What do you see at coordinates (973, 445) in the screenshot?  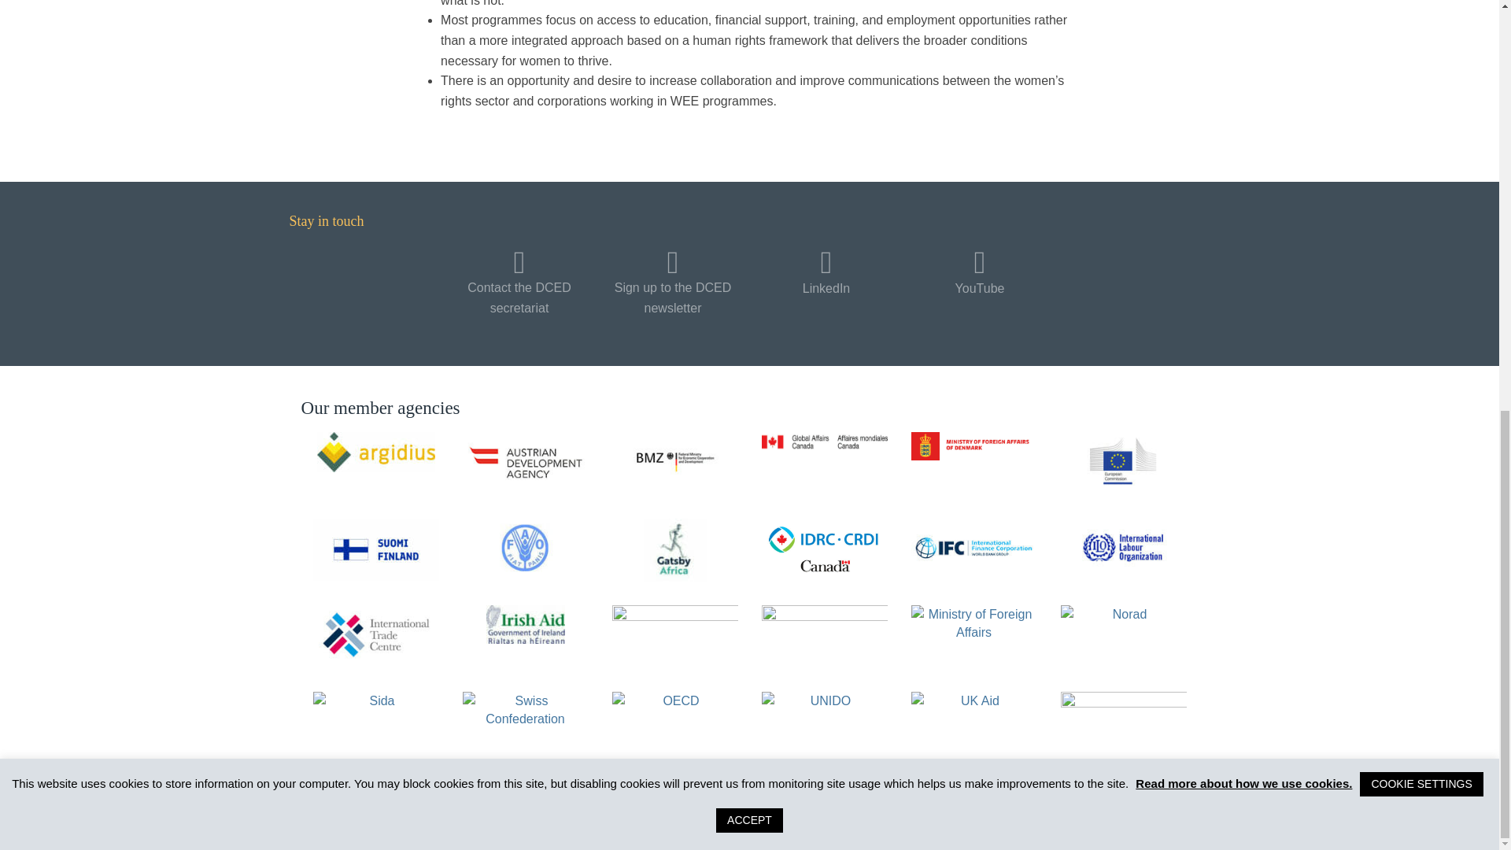 I see `Danida` at bounding box center [973, 445].